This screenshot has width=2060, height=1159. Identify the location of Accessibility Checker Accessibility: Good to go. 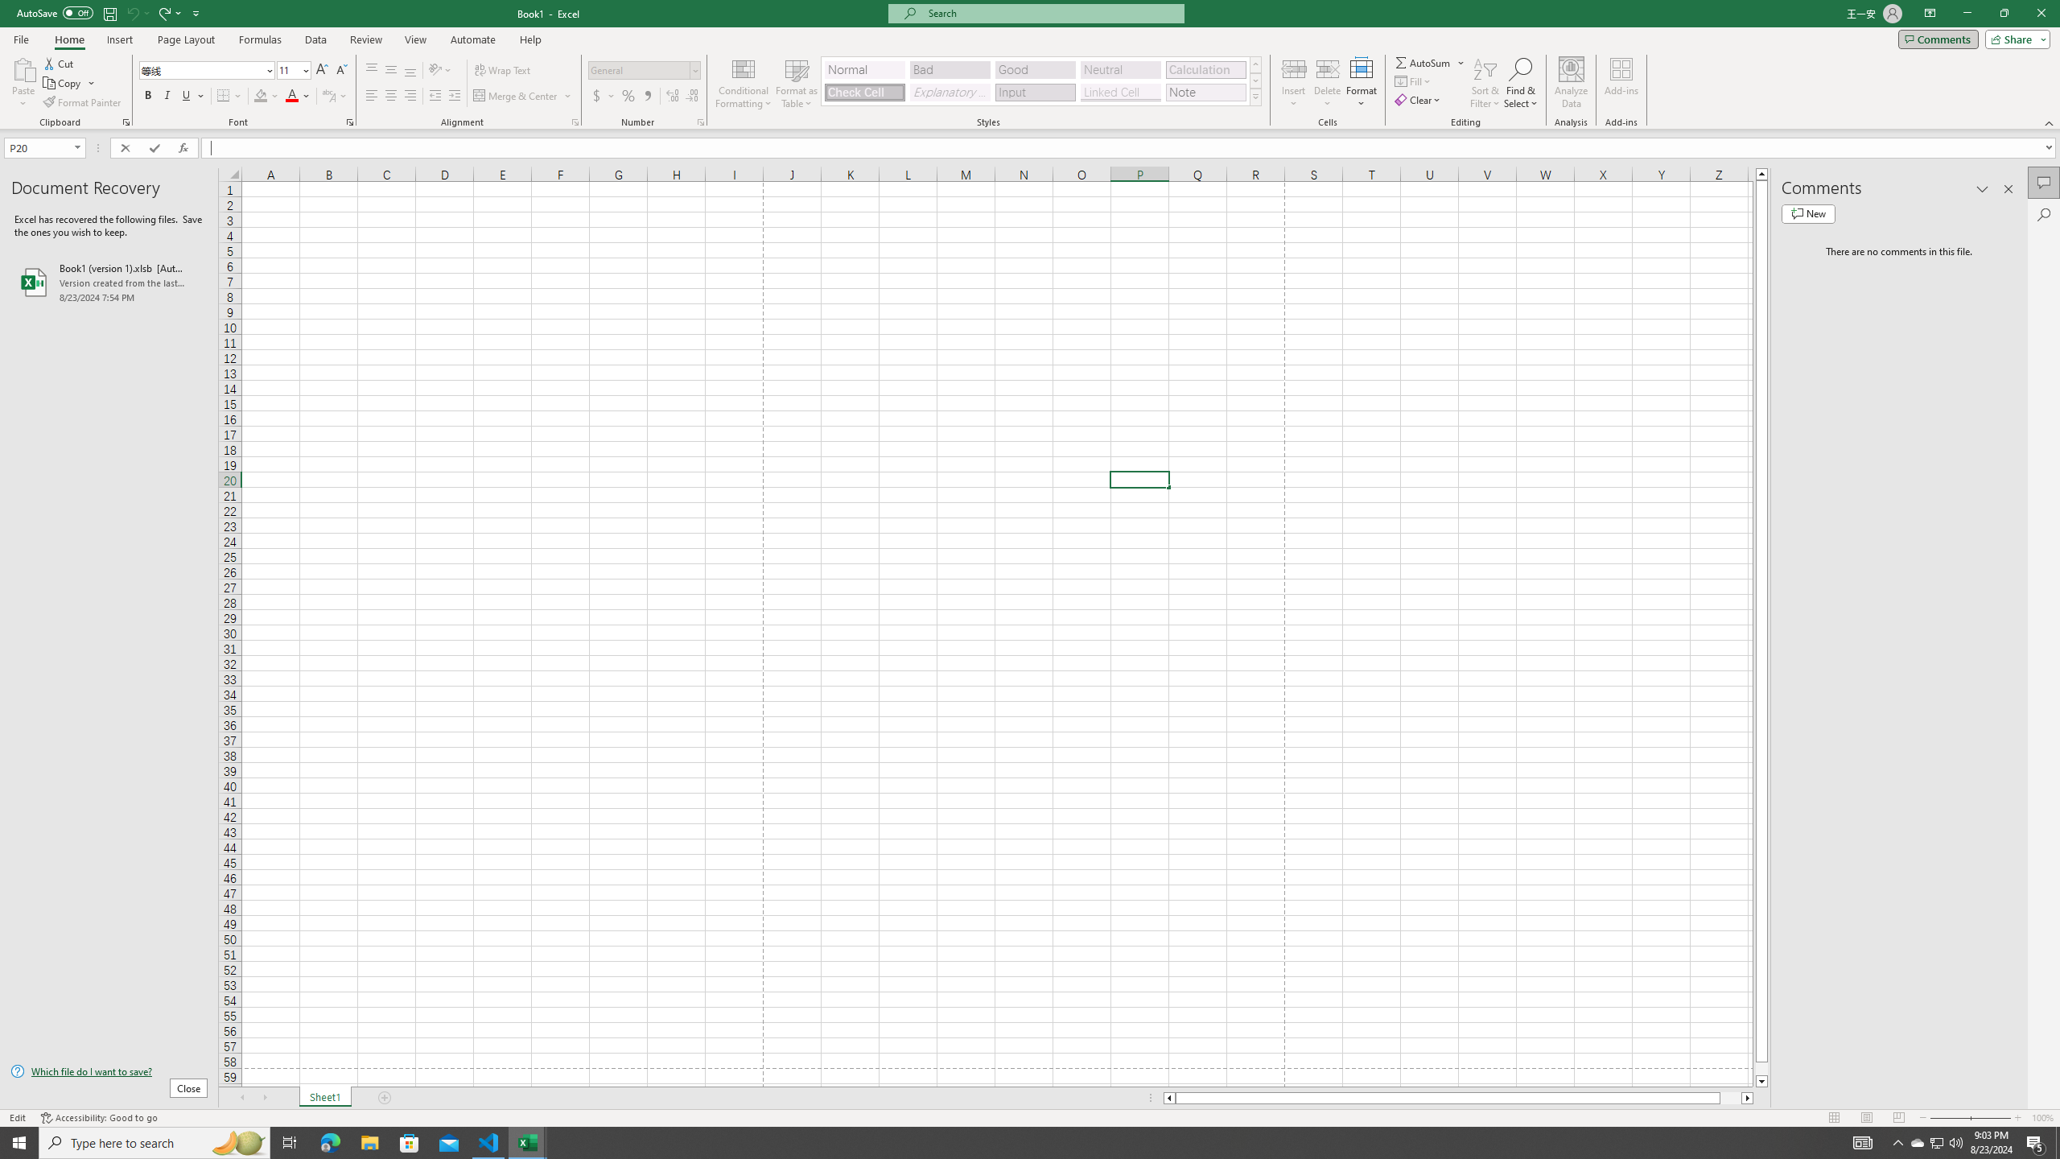
(100, 1118).